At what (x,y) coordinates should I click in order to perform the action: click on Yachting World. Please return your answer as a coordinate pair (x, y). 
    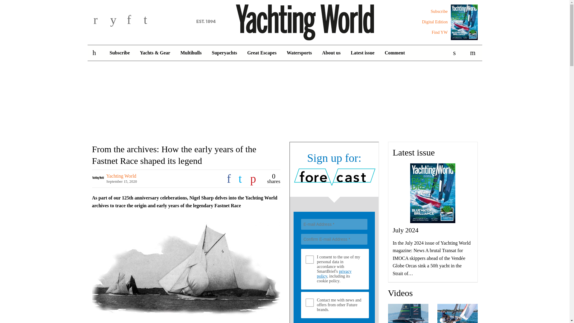
    Looking at the image, I should click on (285, 21).